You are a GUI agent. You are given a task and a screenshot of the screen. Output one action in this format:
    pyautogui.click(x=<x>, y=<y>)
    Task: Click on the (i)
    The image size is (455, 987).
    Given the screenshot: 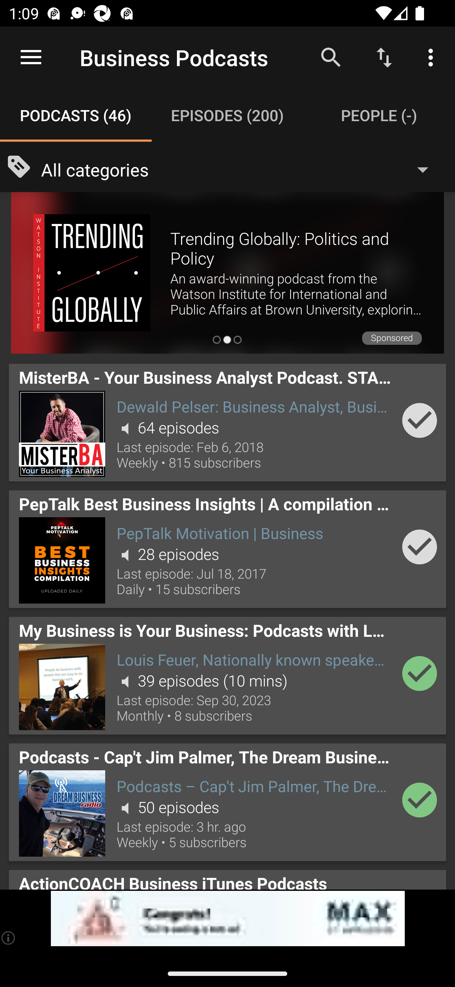 What is the action you would take?
    pyautogui.click(x=9, y=938)
    